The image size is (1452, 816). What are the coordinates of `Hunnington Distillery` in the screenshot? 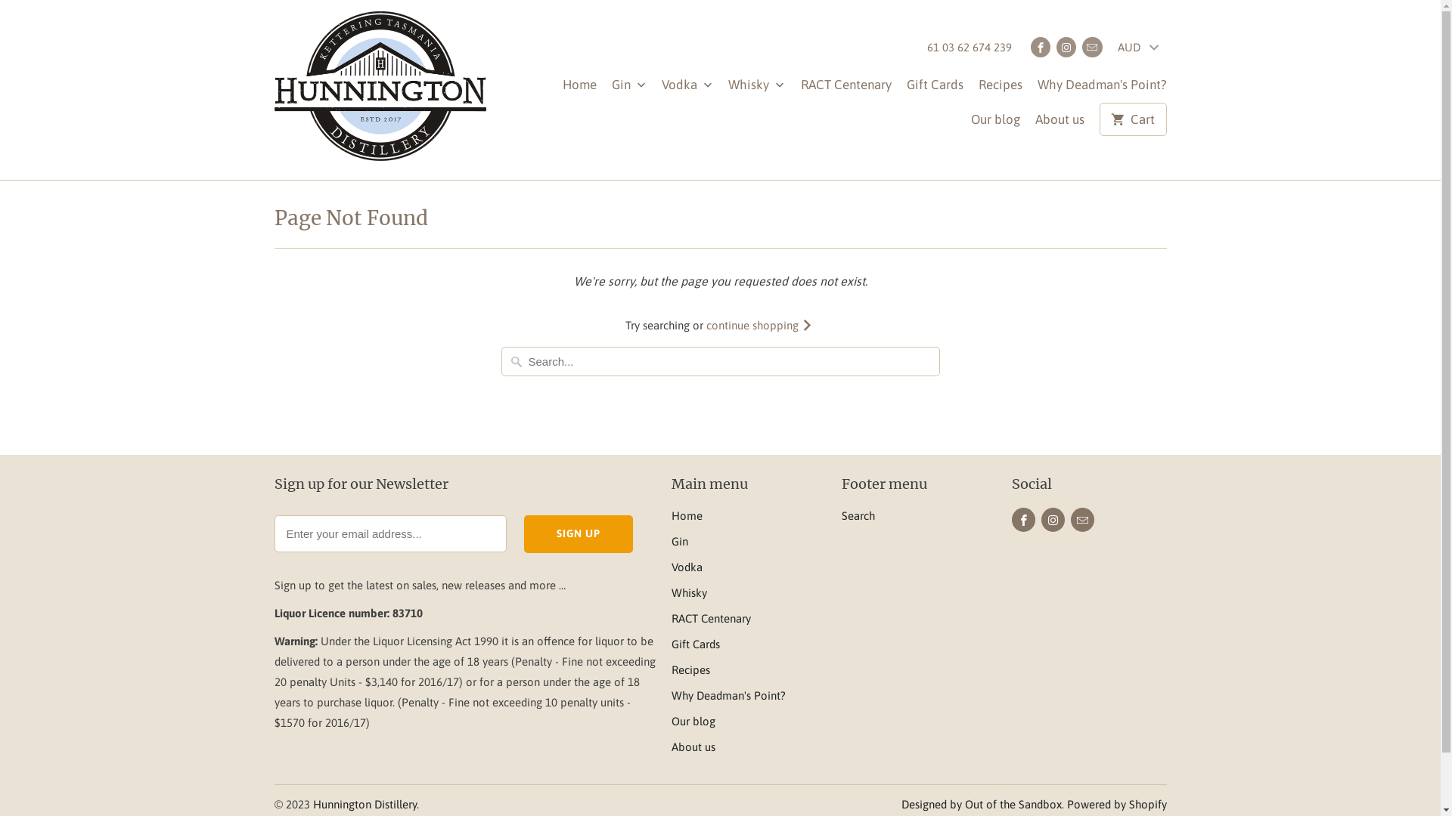 It's located at (365, 804).